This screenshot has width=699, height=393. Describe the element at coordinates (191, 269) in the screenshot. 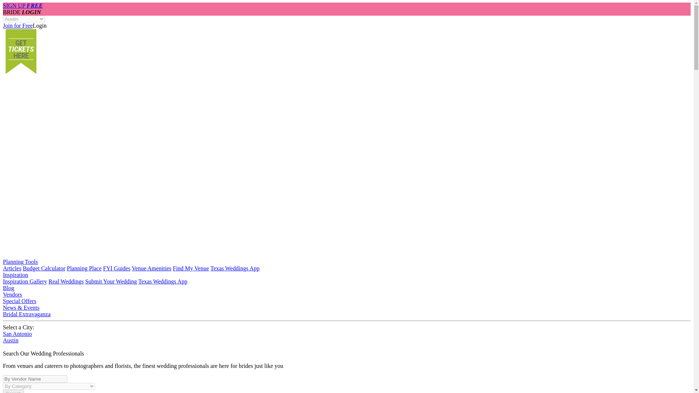

I see `Find My Venue` at that location.